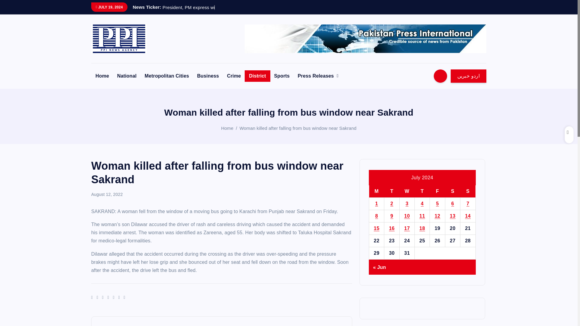 The height and width of the screenshot is (326, 580). What do you see at coordinates (234, 76) in the screenshot?
I see `Crime` at bounding box center [234, 76].